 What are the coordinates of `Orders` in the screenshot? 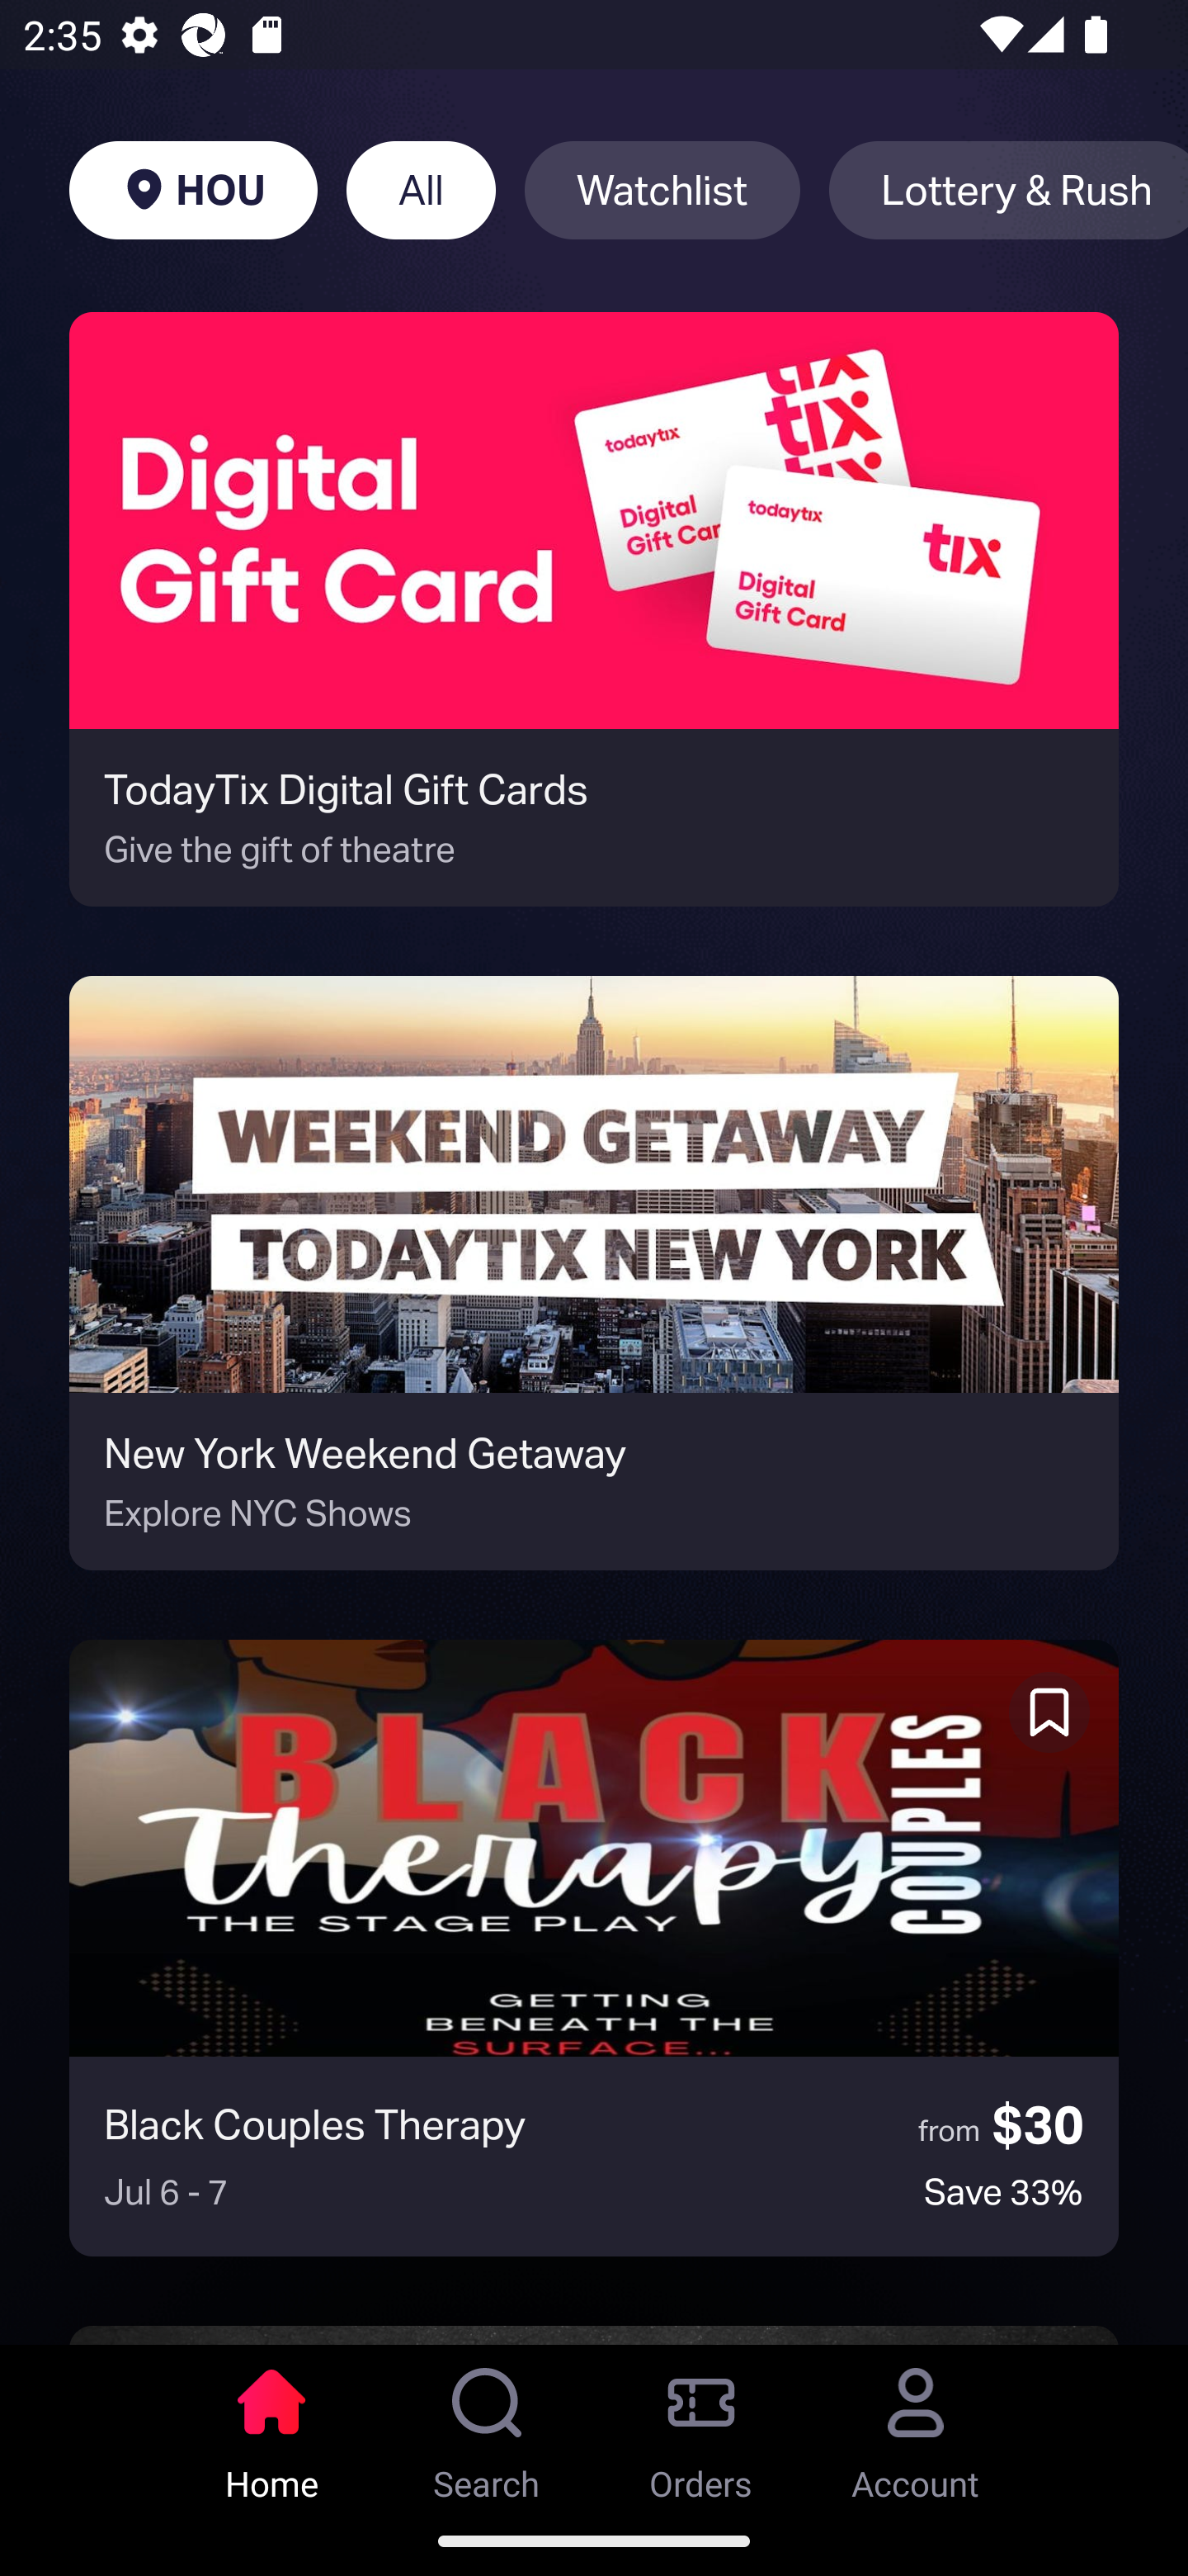 It's located at (701, 2425).